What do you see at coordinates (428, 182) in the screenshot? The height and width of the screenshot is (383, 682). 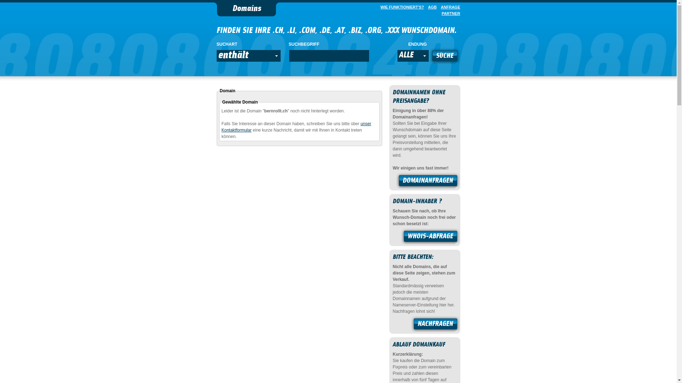 I see `DOMAINANFRAGEN` at bounding box center [428, 182].